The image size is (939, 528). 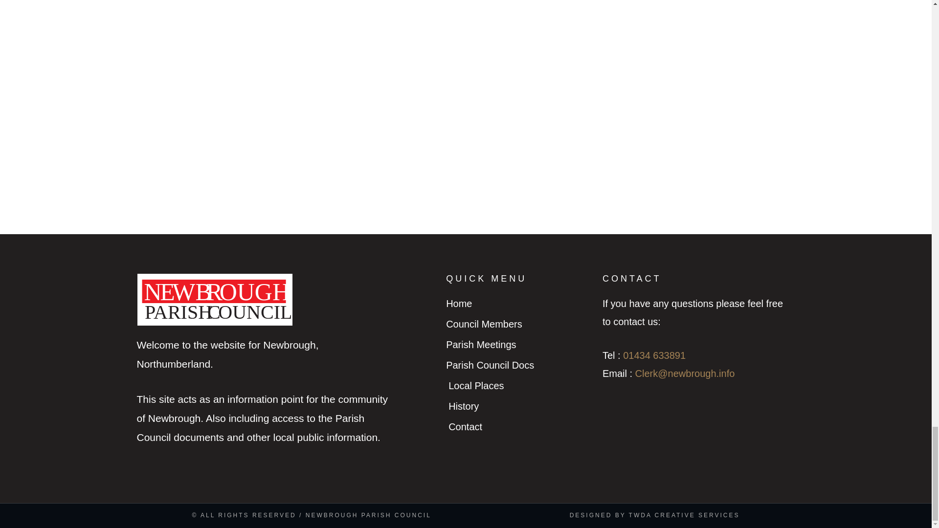 What do you see at coordinates (519, 427) in the screenshot?
I see `Contact` at bounding box center [519, 427].